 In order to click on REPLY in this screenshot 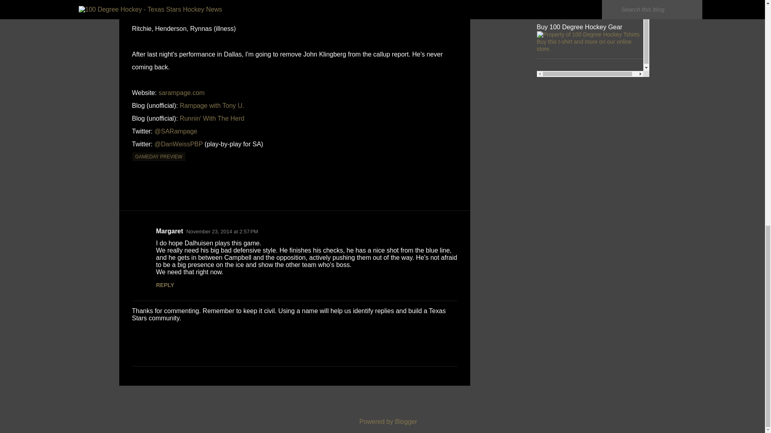, I will do `click(165, 285)`.